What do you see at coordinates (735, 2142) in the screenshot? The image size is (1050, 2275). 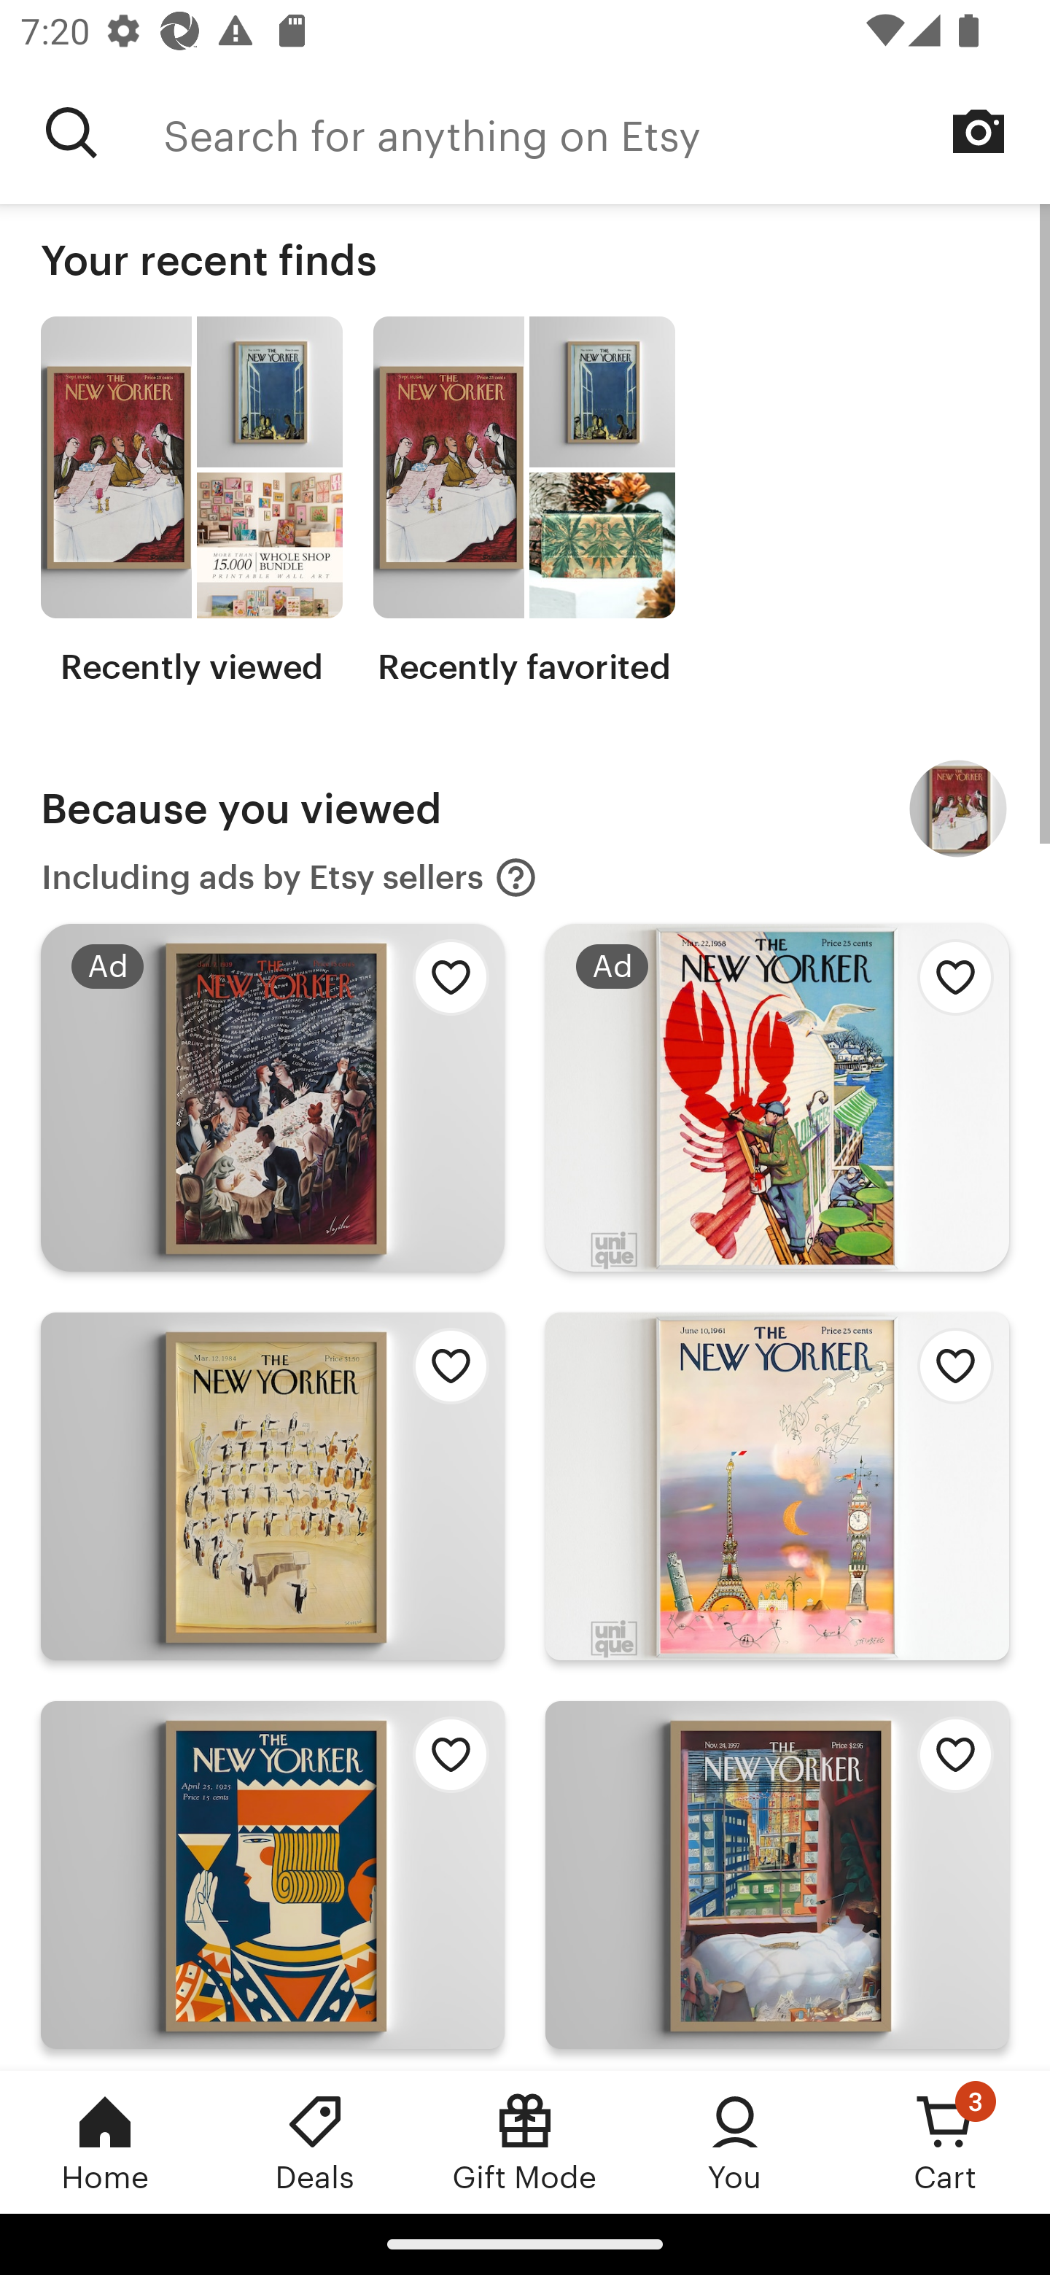 I see `You` at bounding box center [735, 2142].